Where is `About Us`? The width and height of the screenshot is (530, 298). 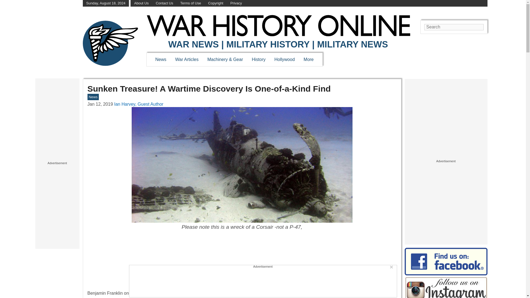 About Us is located at coordinates (141, 3).